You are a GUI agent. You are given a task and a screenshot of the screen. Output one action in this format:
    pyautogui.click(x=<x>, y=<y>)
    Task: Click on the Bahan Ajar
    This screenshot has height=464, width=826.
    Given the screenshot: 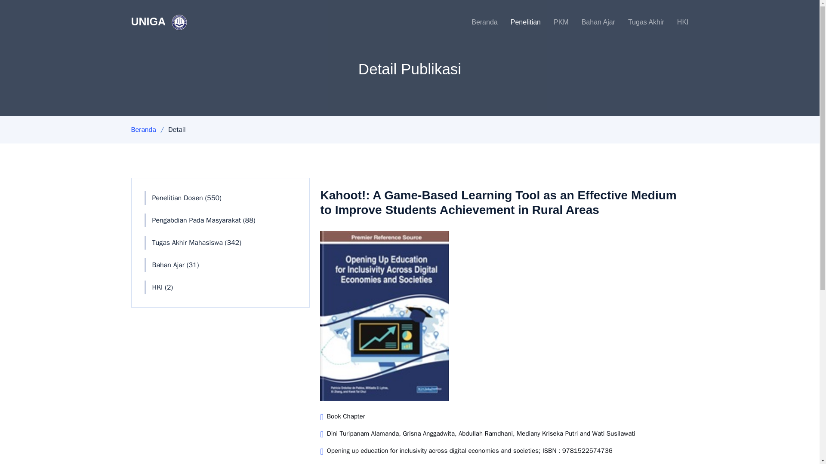 What is the action you would take?
    pyautogui.click(x=592, y=22)
    